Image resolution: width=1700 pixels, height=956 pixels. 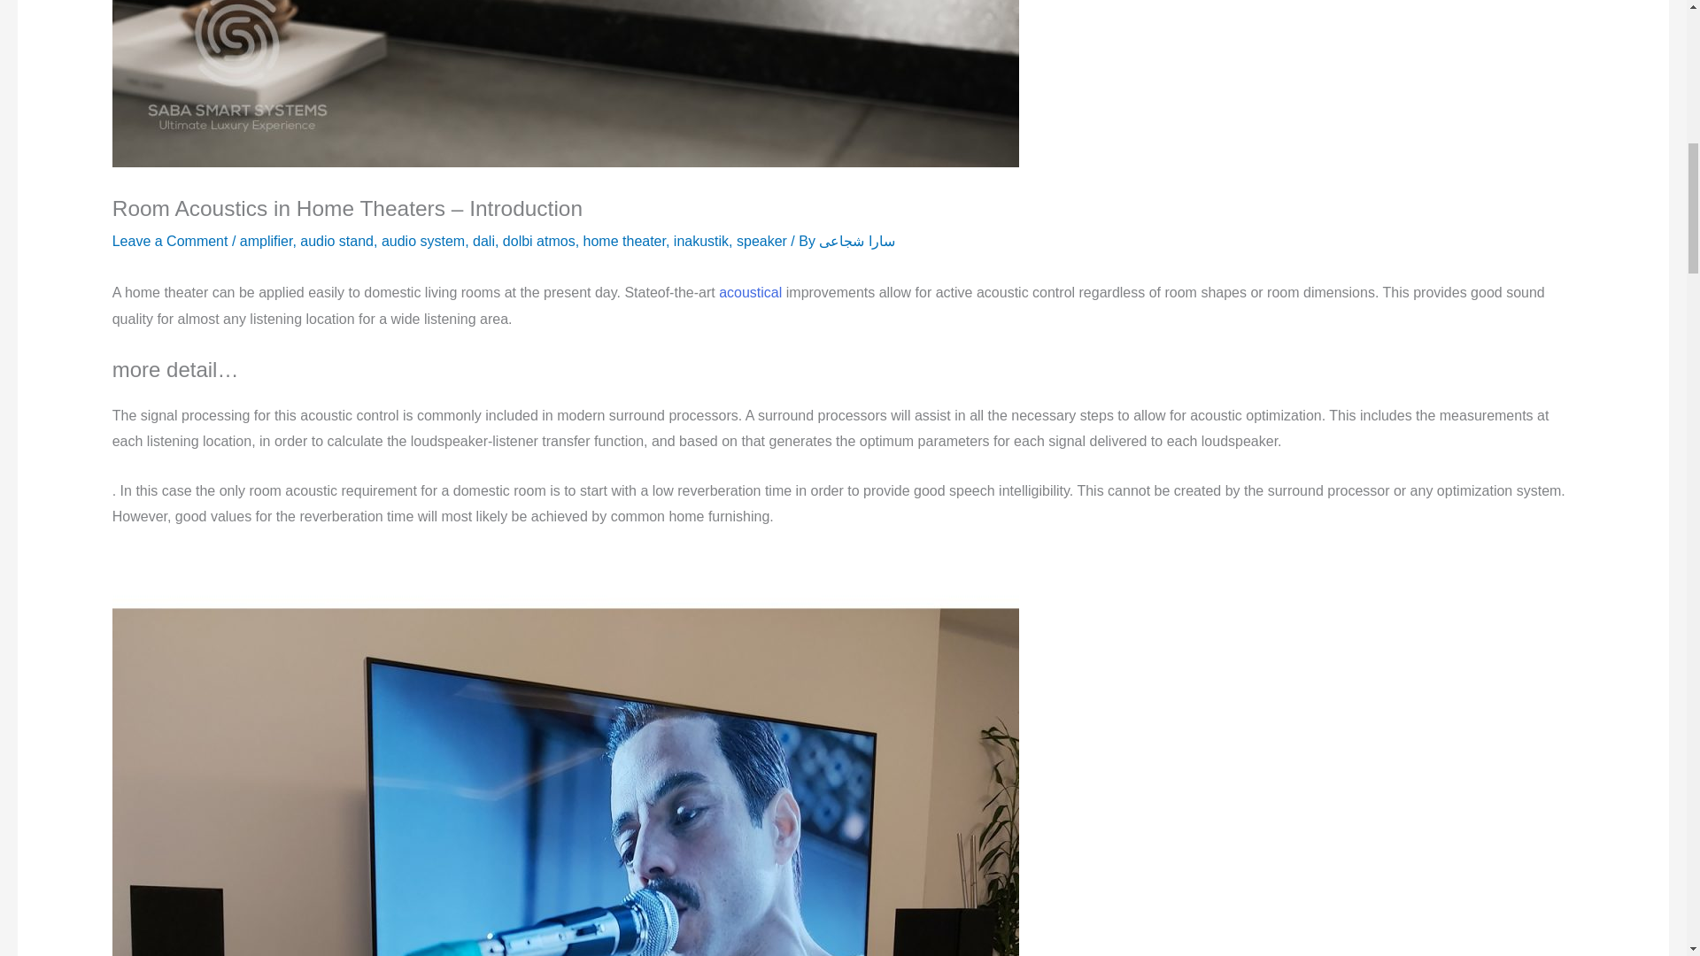 What do you see at coordinates (701, 241) in the screenshot?
I see `inakustik` at bounding box center [701, 241].